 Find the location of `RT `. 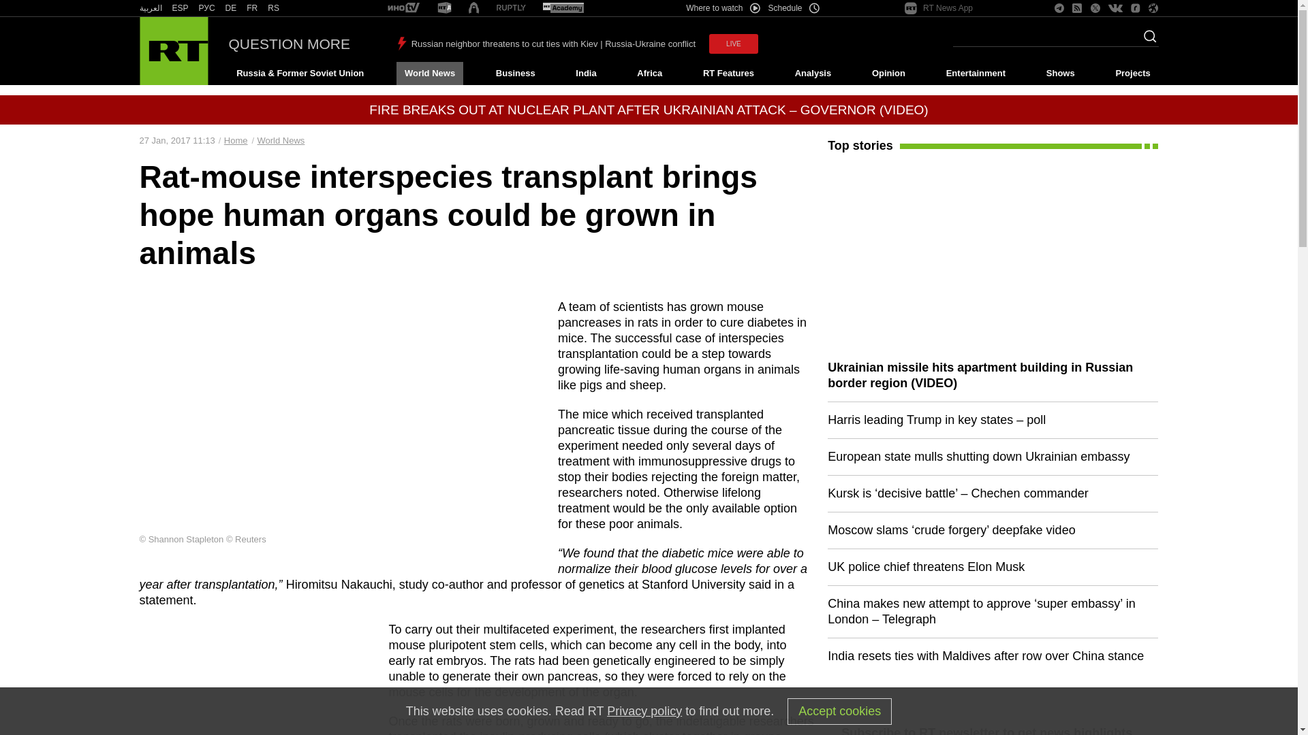

RT  is located at coordinates (252, 8).